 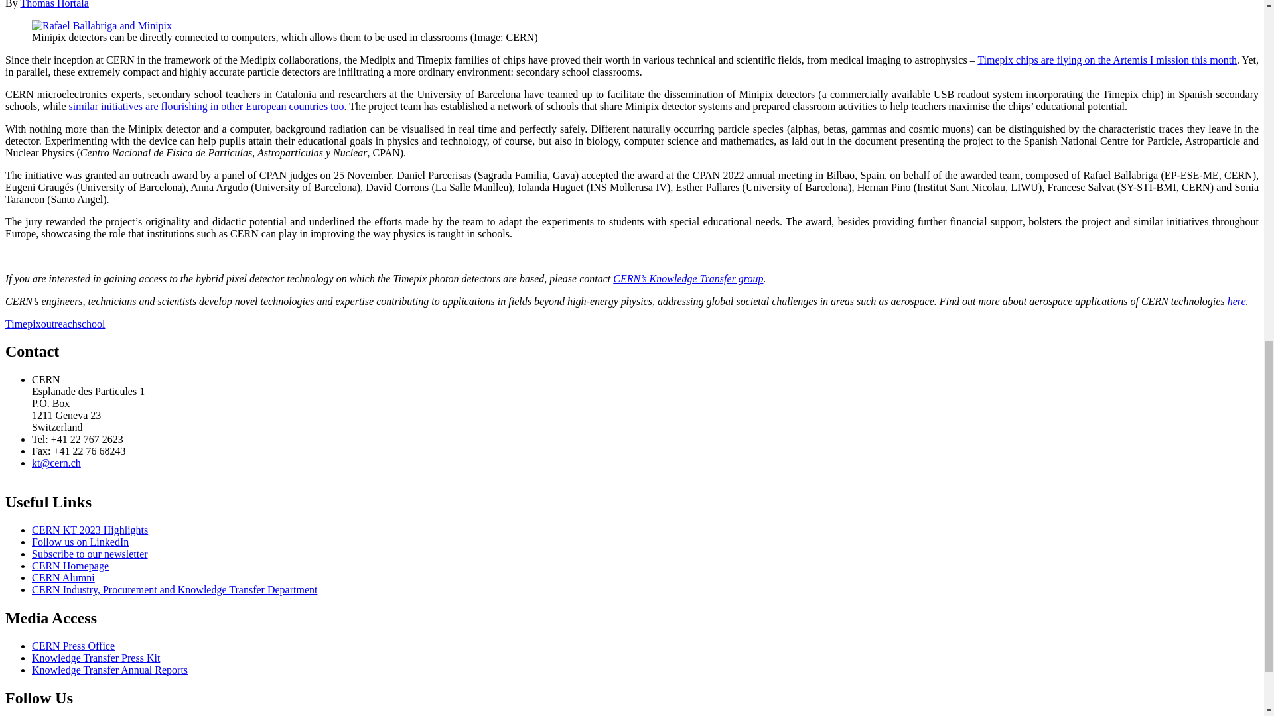 I want to click on home.cern, so click(x=70, y=565).